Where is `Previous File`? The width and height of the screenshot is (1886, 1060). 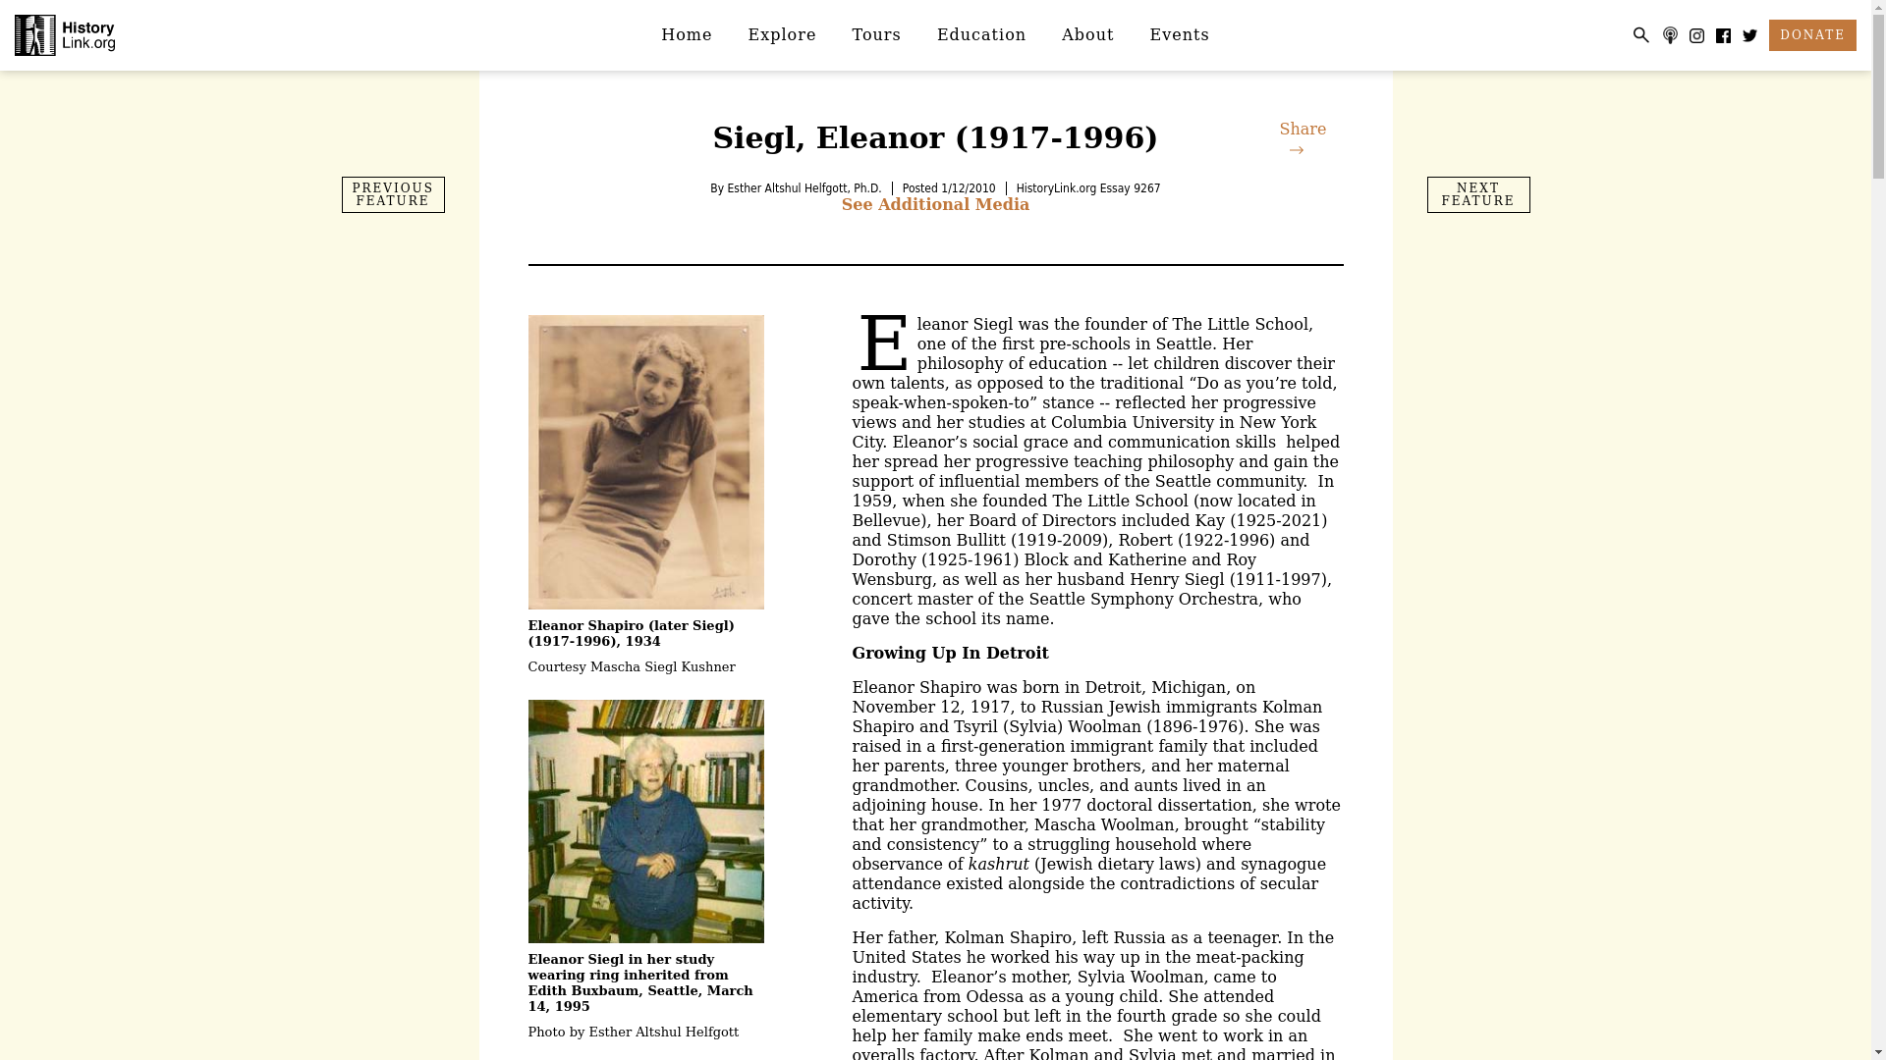
Previous File is located at coordinates (393, 194).